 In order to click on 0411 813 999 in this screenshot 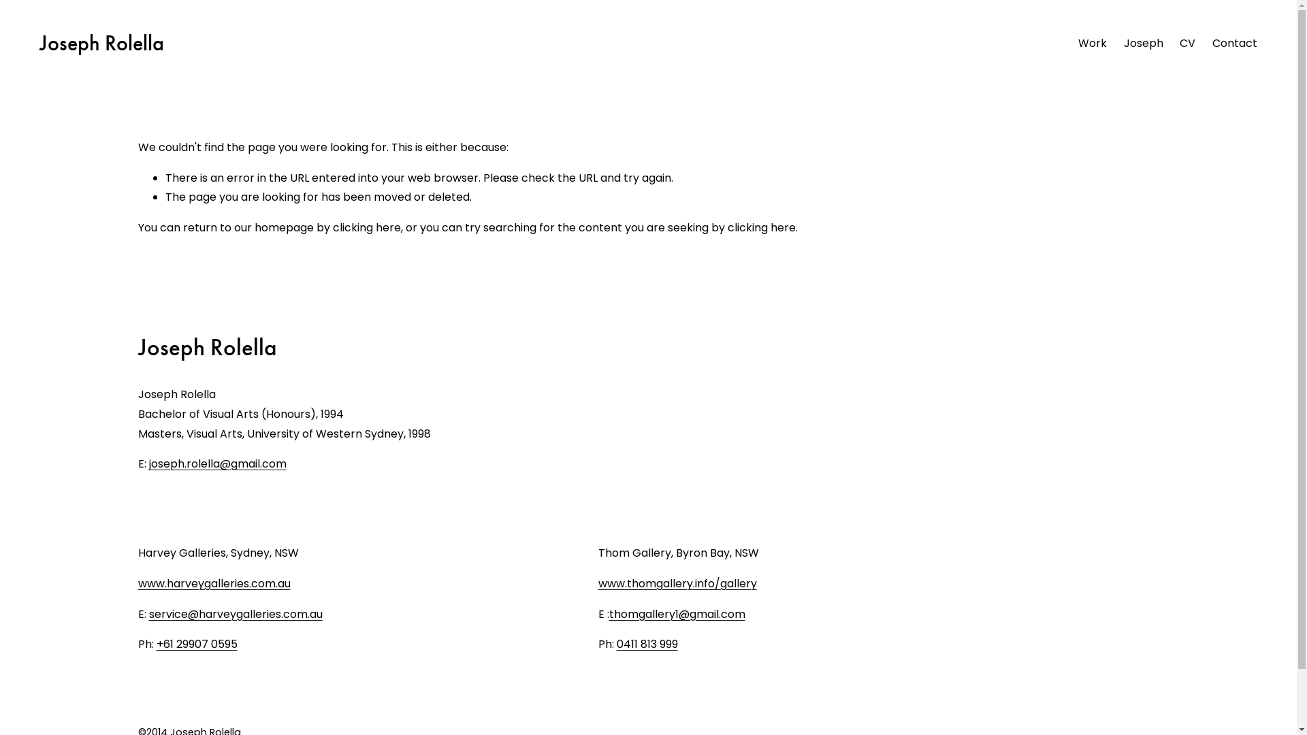, I will do `click(647, 645)`.